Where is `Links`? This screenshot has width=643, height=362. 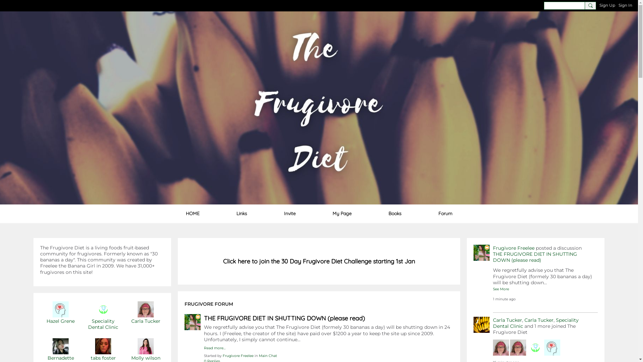
Links is located at coordinates (241, 214).